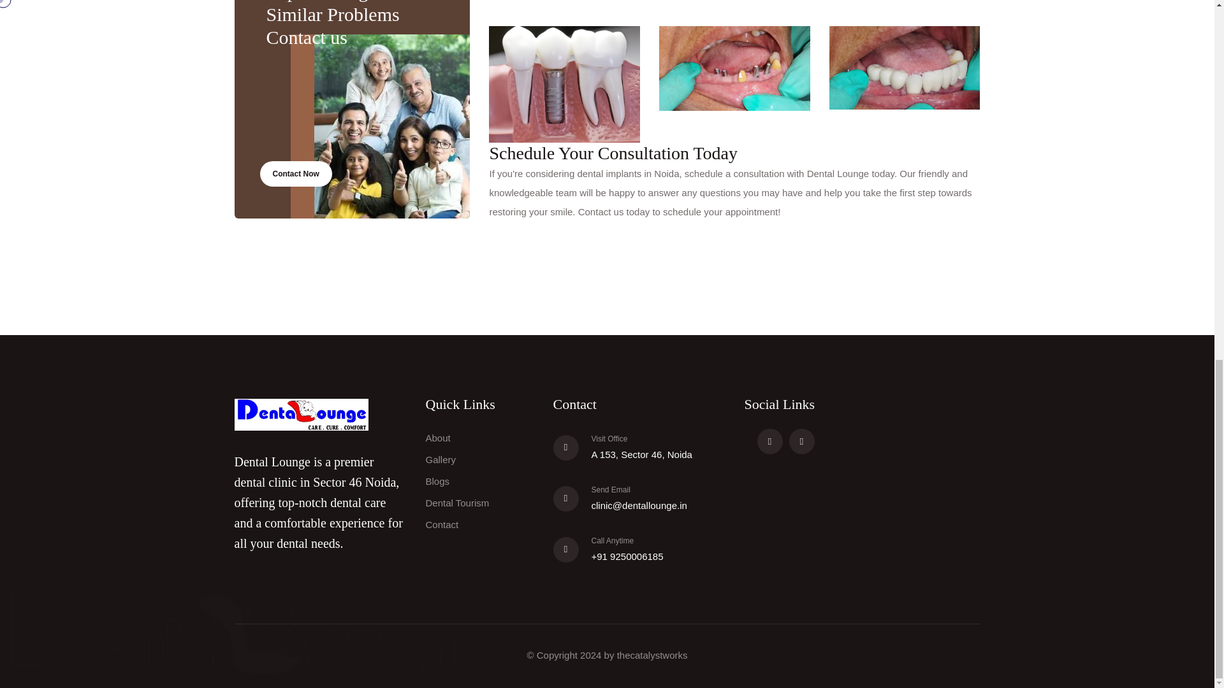 This screenshot has width=1224, height=688. I want to click on Dental Tourism, so click(458, 503).